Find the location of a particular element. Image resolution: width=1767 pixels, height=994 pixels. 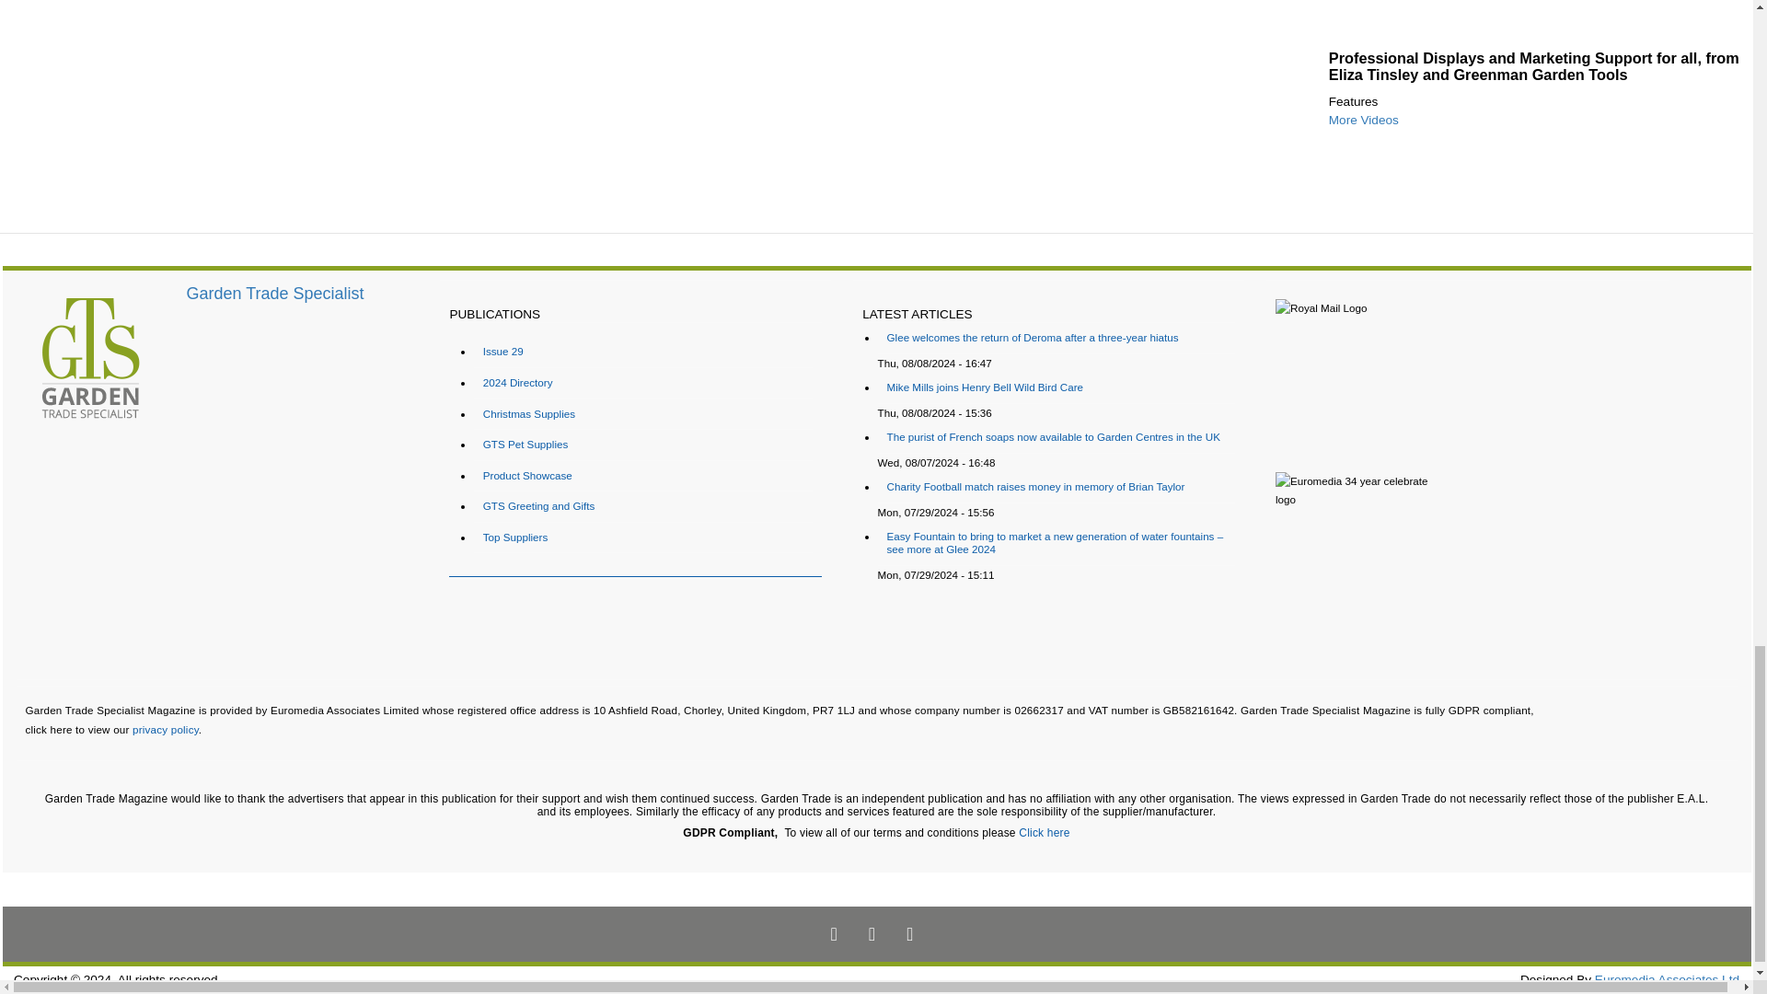

Royal Mail Logo is located at coordinates (1467, 376).